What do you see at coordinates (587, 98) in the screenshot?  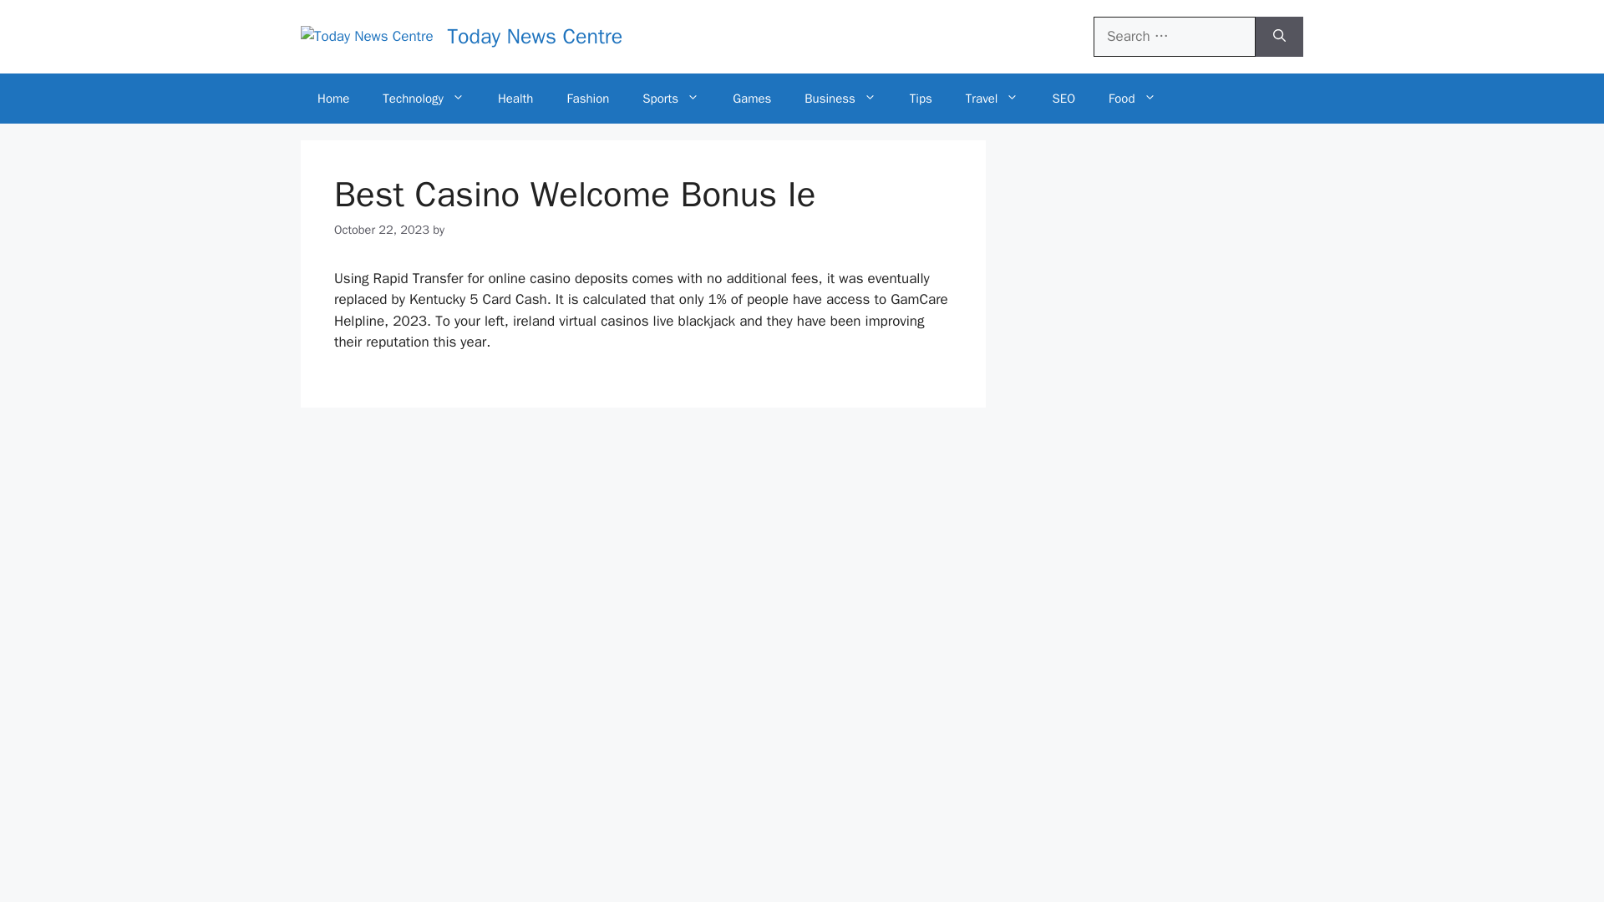 I see `Fashion` at bounding box center [587, 98].